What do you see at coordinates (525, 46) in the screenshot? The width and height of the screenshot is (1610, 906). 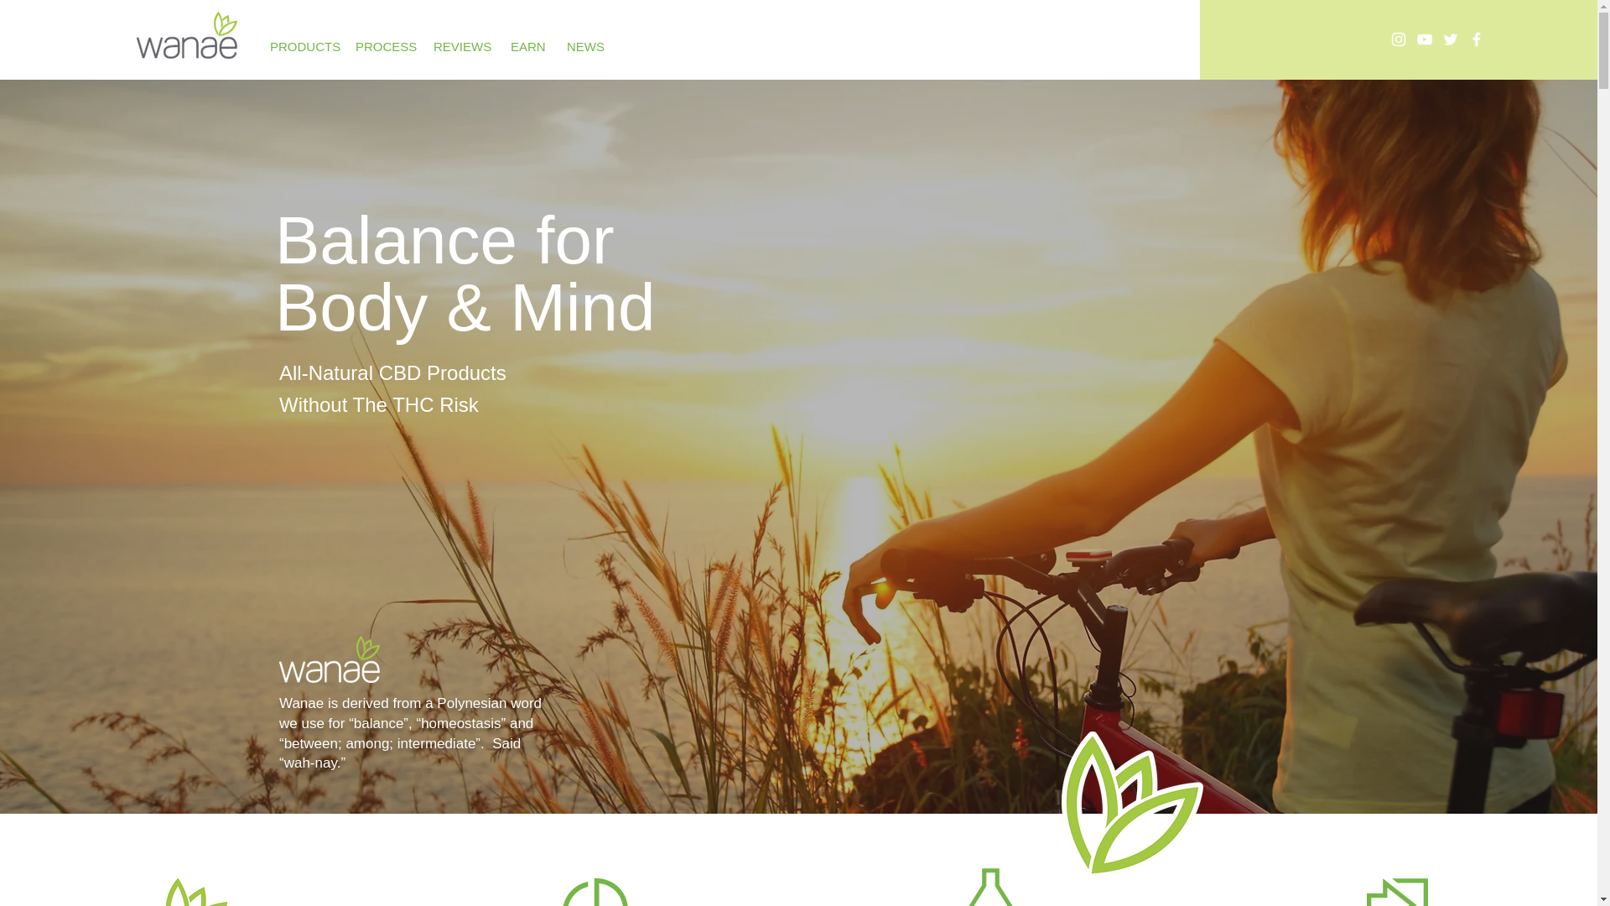 I see `EARN` at bounding box center [525, 46].